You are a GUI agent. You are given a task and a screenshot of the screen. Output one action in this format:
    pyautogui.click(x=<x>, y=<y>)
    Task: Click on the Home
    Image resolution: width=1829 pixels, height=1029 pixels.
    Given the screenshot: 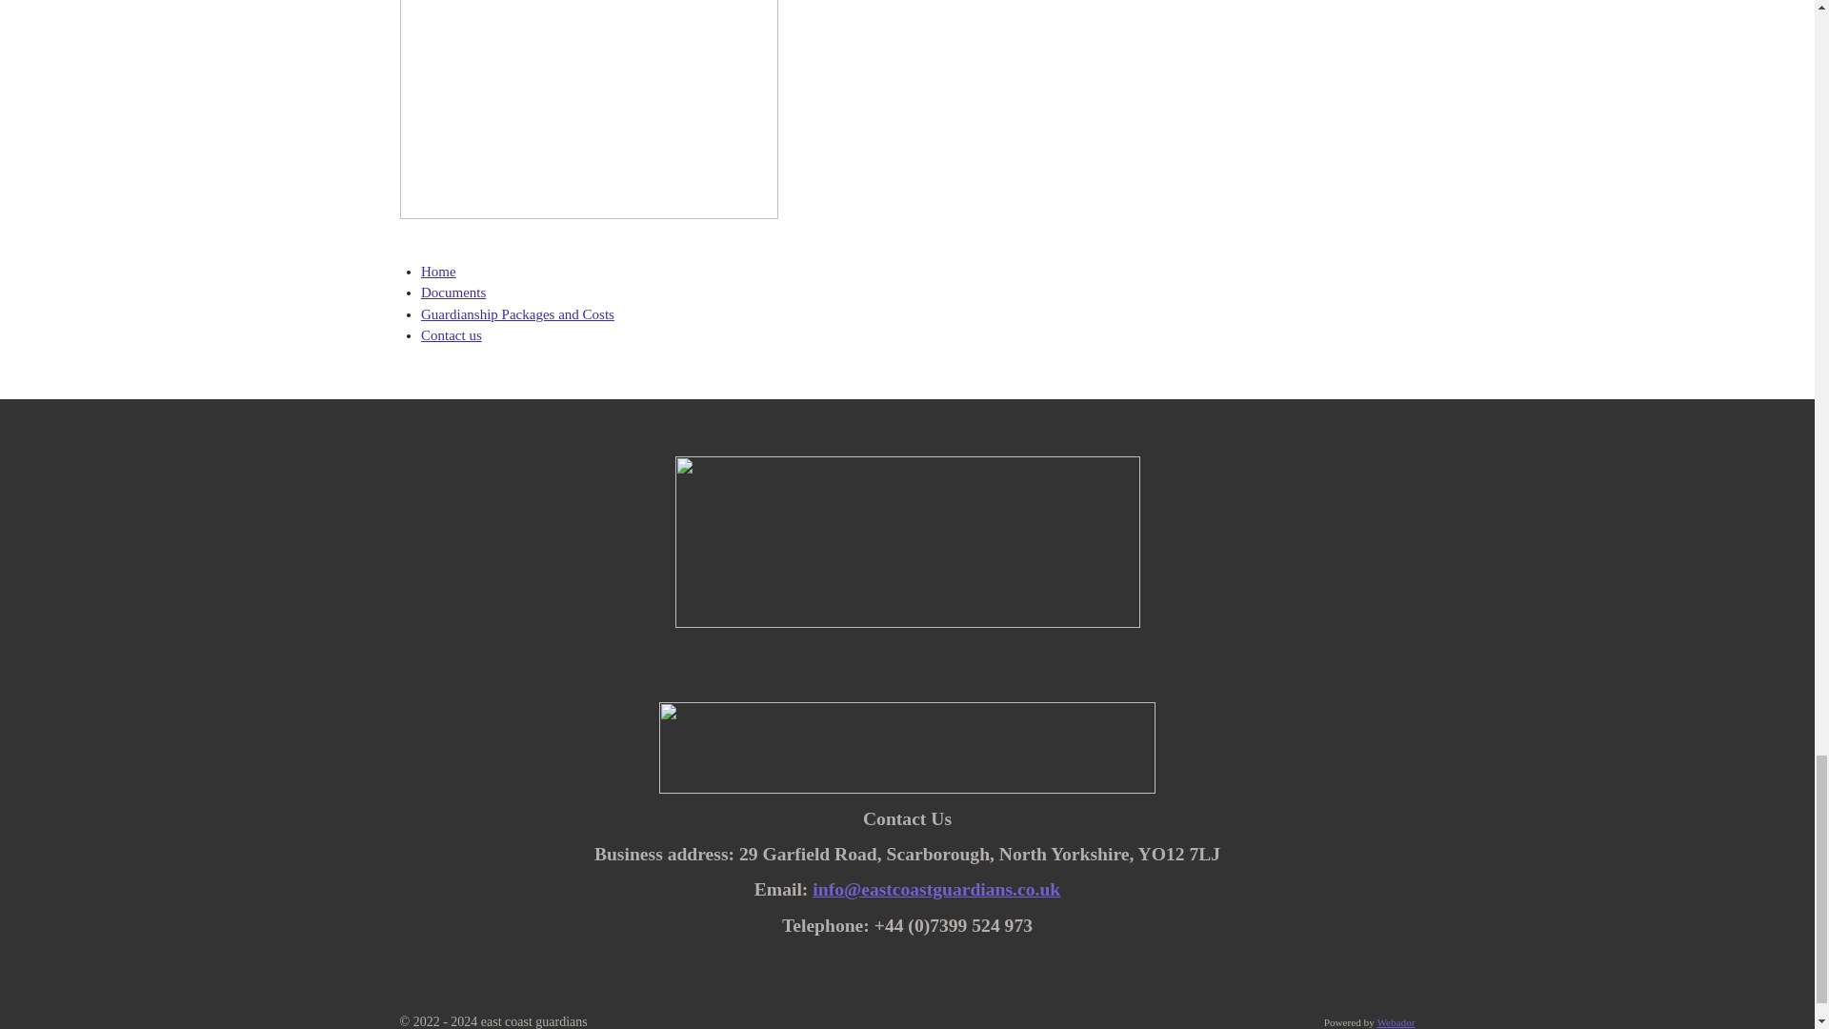 What is the action you would take?
    pyautogui.click(x=438, y=271)
    